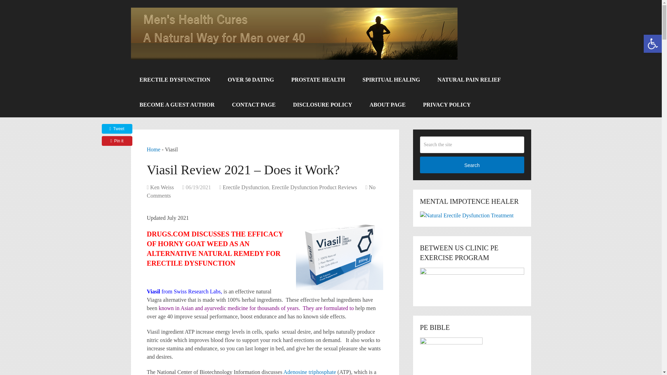 This screenshot has width=667, height=375. What do you see at coordinates (322, 105) in the screenshot?
I see `DISCLOSURE POLICY` at bounding box center [322, 105].